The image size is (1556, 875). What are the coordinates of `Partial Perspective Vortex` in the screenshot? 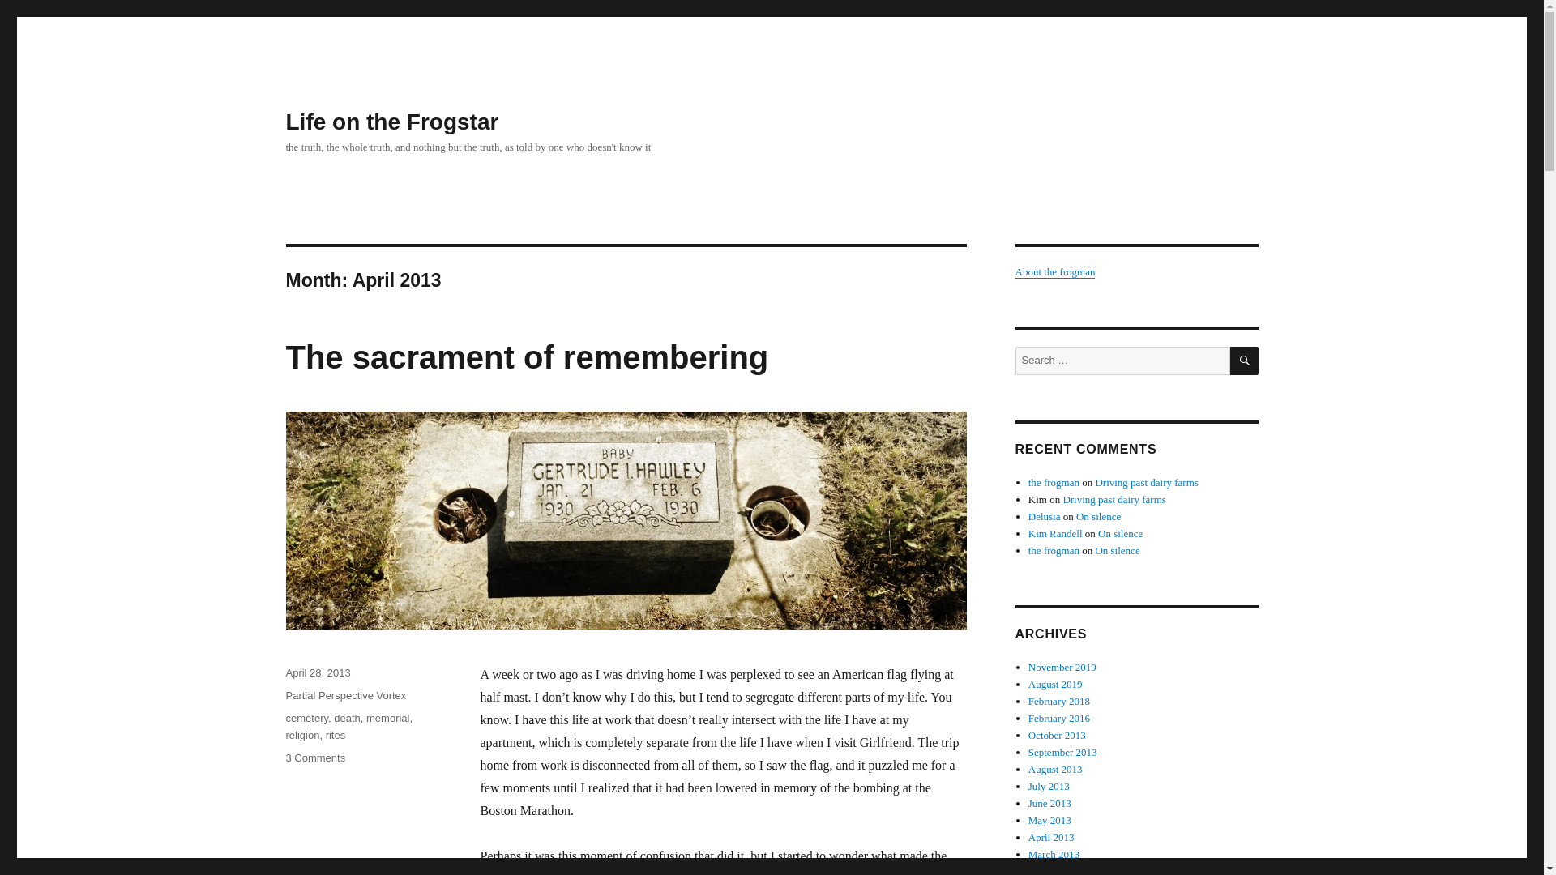 It's located at (345, 695).